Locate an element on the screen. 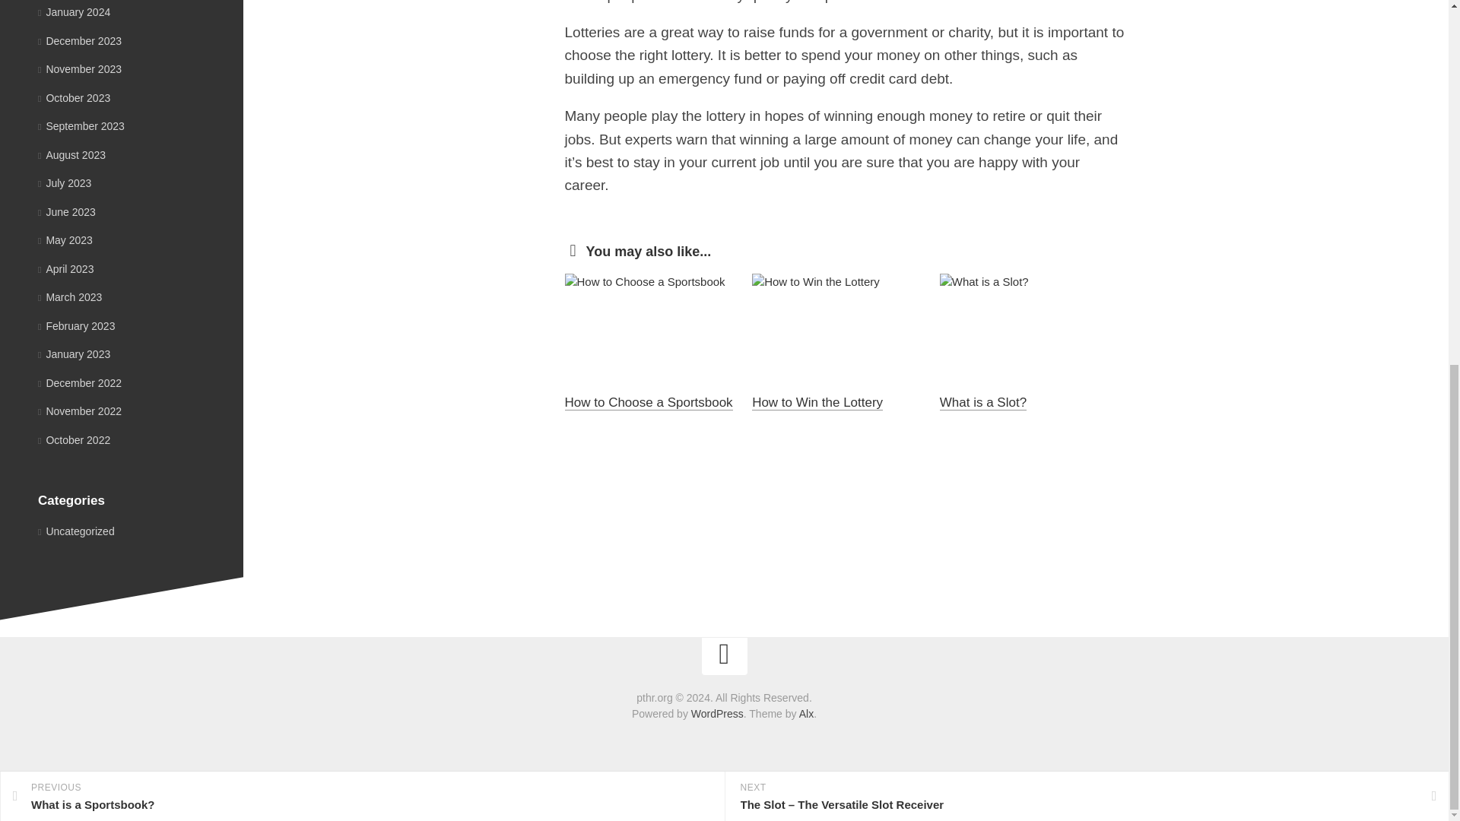 The width and height of the screenshot is (1460, 821). December 2023 is located at coordinates (79, 41).